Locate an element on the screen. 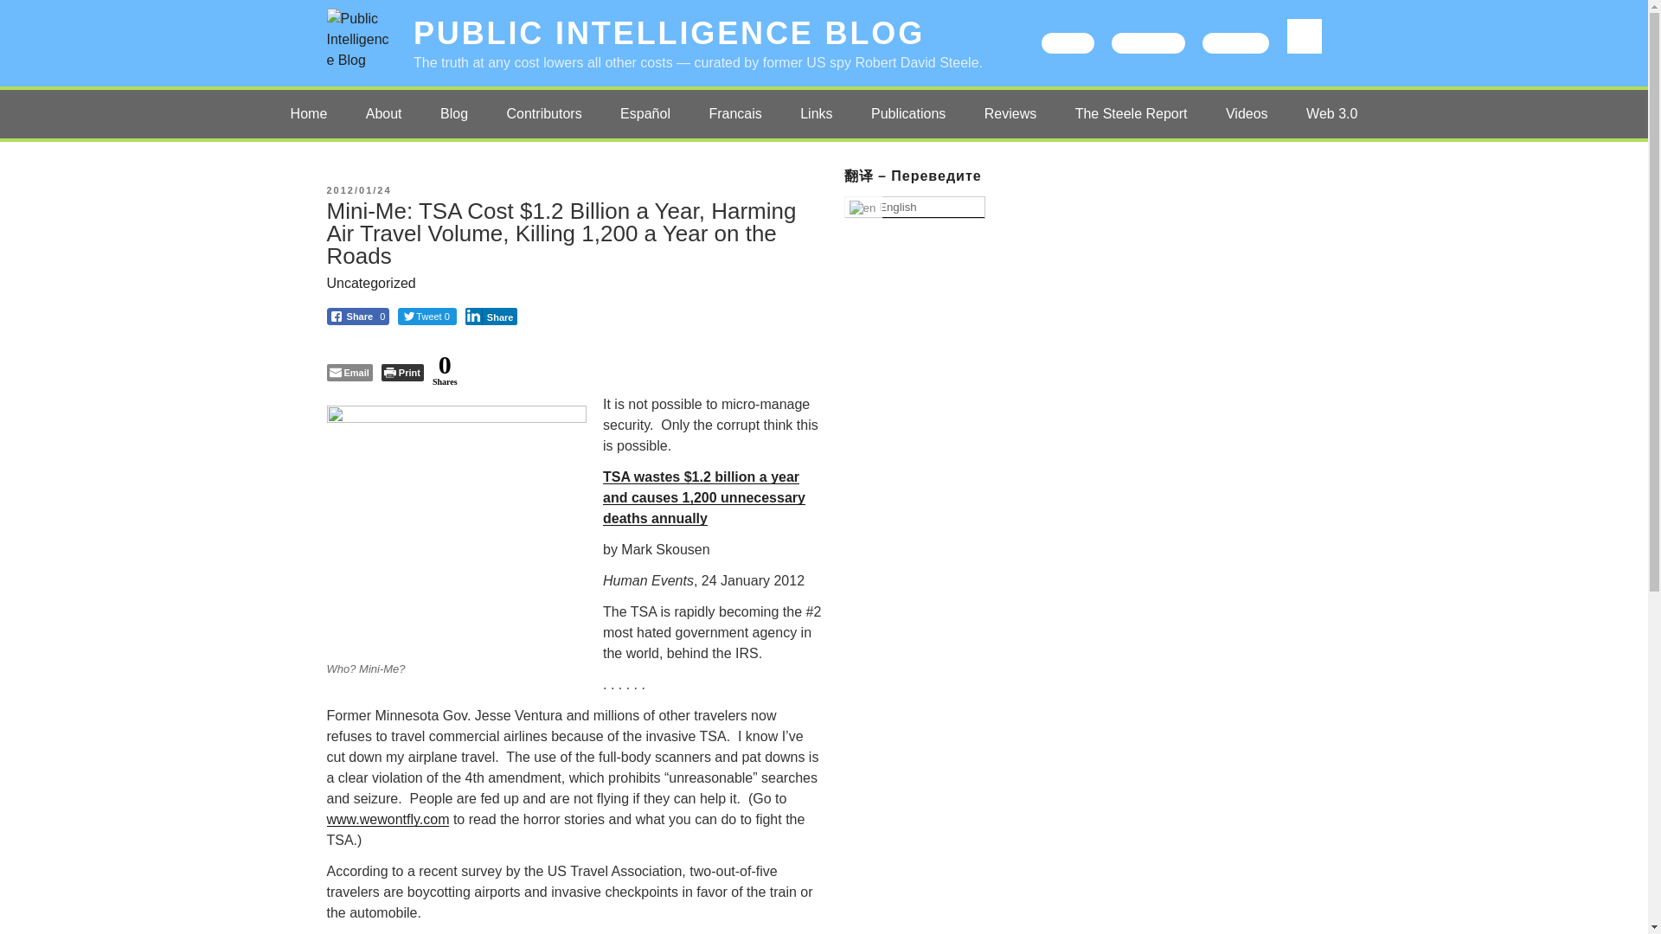 The width and height of the screenshot is (1661, 934). Contributors is located at coordinates (545, 113).